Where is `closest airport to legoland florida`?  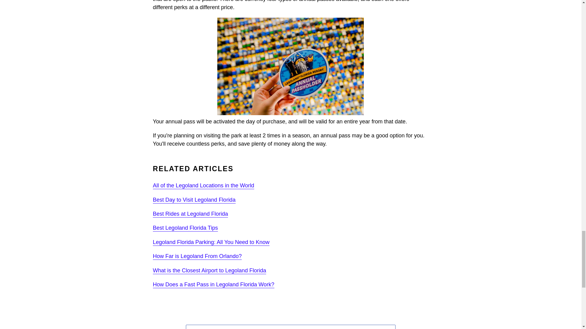
closest airport to legoland florida is located at coordinates (209, 271).